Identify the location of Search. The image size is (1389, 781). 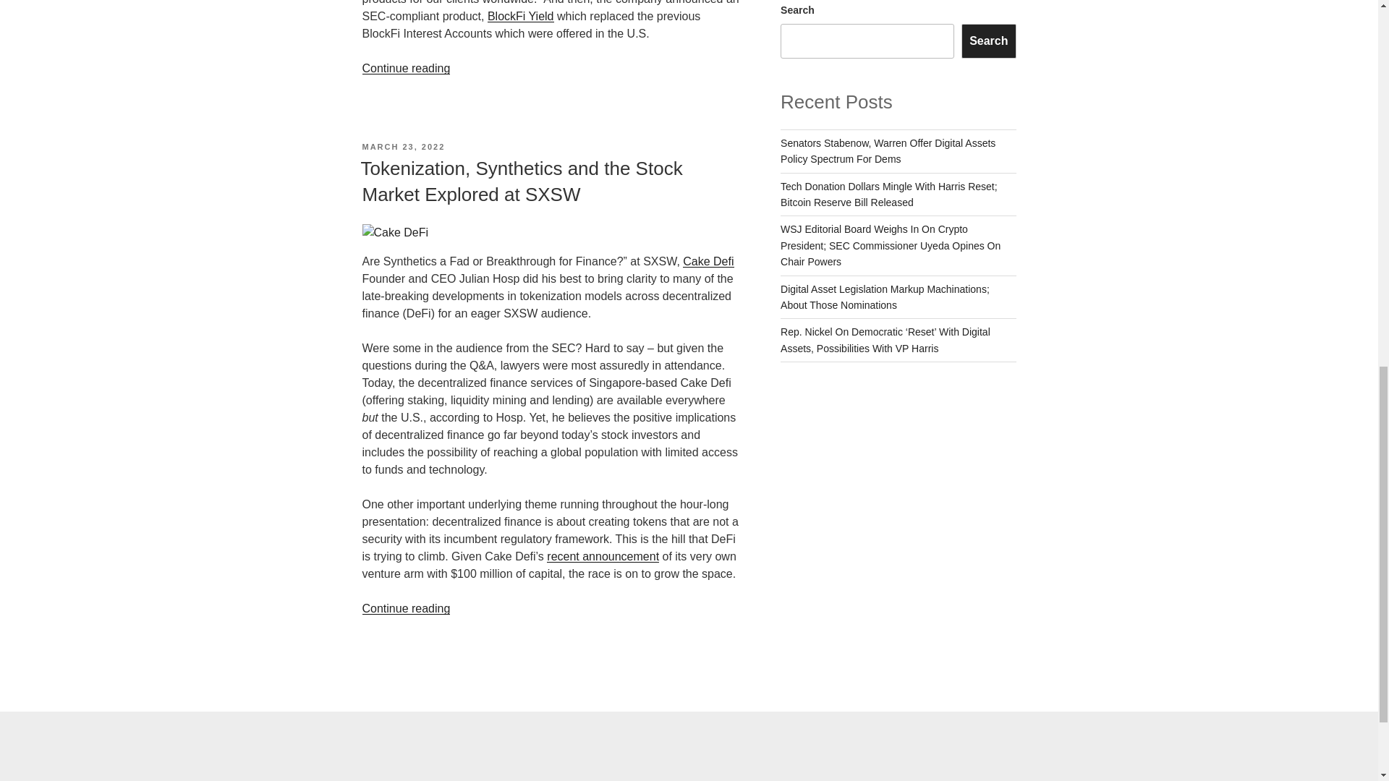
(988, 41).